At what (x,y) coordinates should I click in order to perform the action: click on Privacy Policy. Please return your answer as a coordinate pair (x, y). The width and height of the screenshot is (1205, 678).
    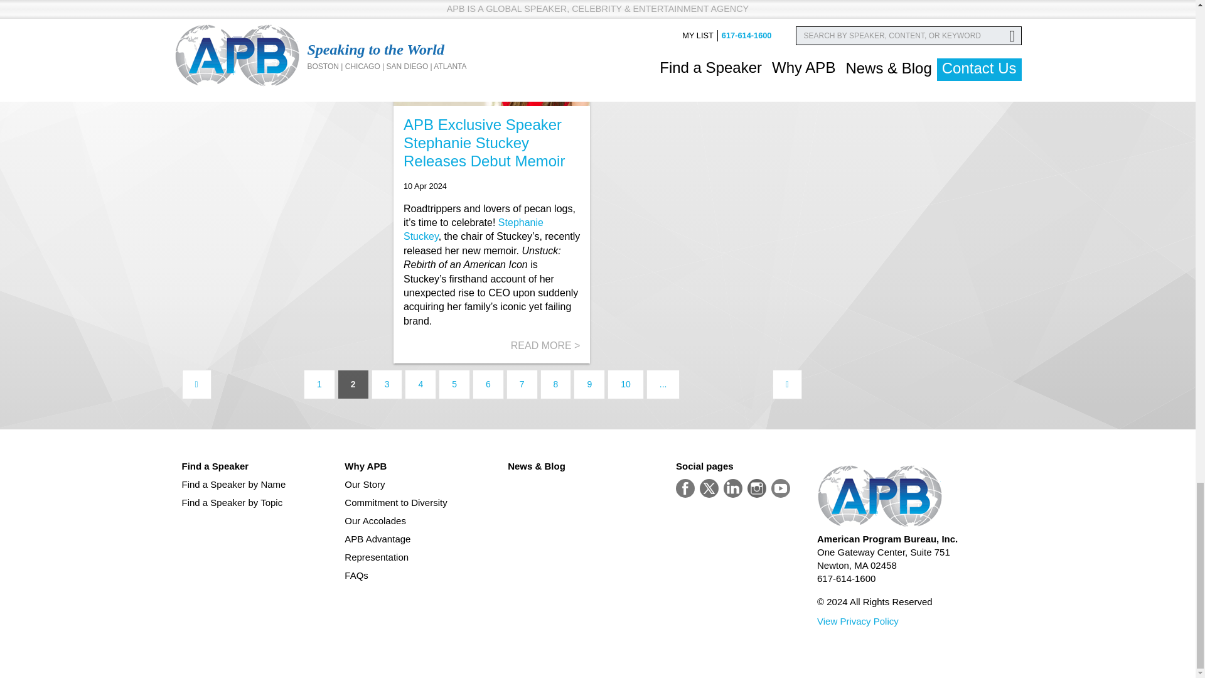
    Looking at the image, I should click on (857, 620).